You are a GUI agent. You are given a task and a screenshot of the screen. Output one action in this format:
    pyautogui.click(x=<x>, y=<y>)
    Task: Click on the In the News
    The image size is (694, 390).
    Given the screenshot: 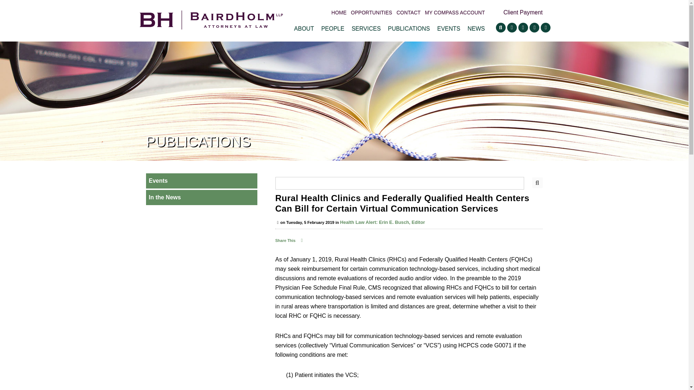 What is the action you would take?
    pyautogui.click(x=202, y=197)
    